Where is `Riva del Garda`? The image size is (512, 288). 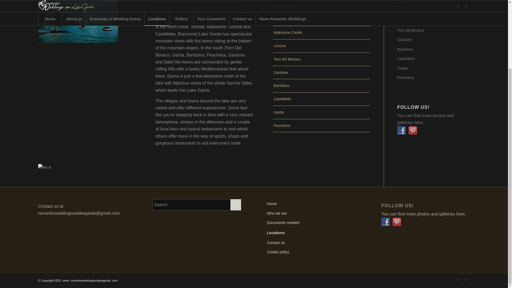
Riva del Garda is located at coordinates (322, 6).